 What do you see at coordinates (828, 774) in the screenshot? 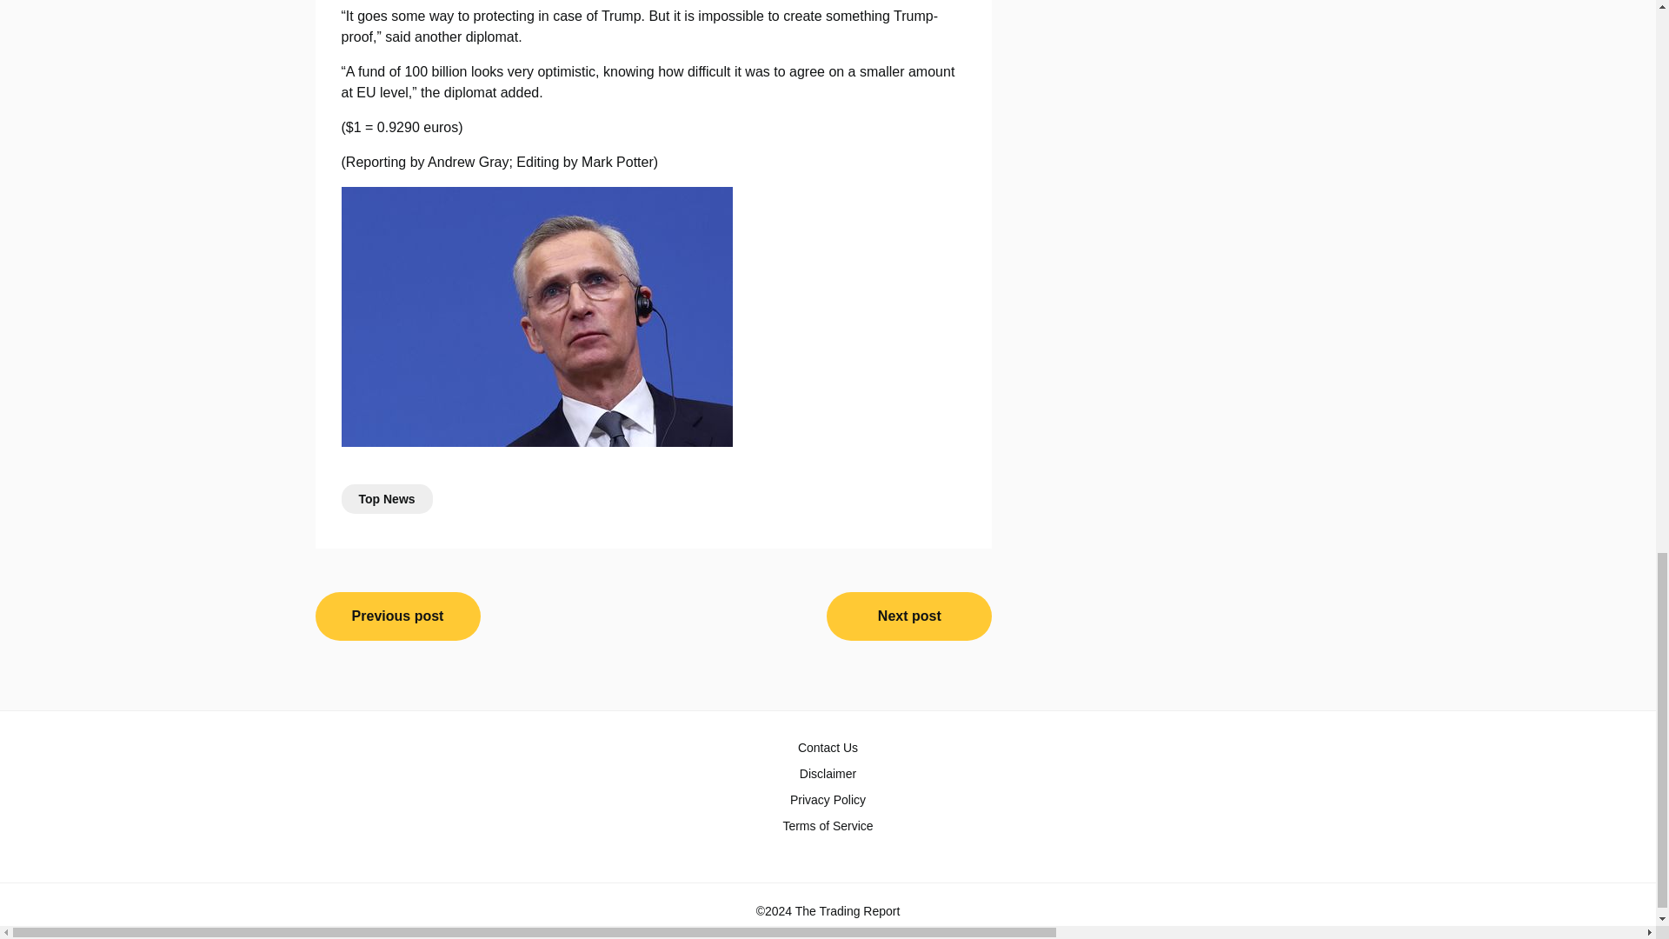
I see `Disclaimer` at bounding box center [828, 774].